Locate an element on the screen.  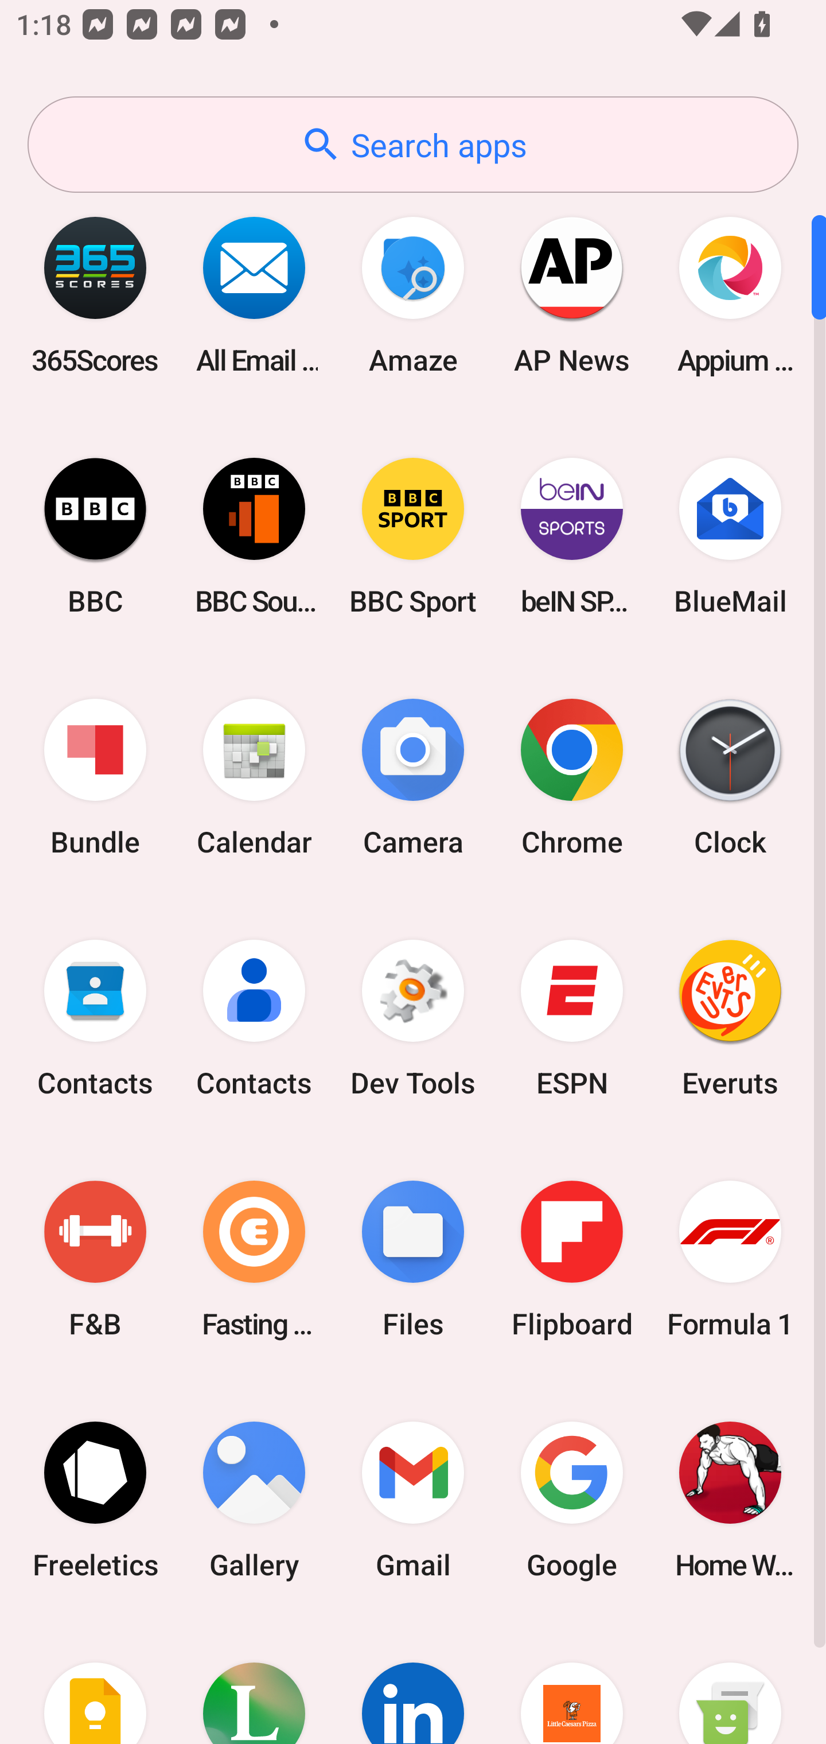
Contacts is located at coordinates (95, 1018).